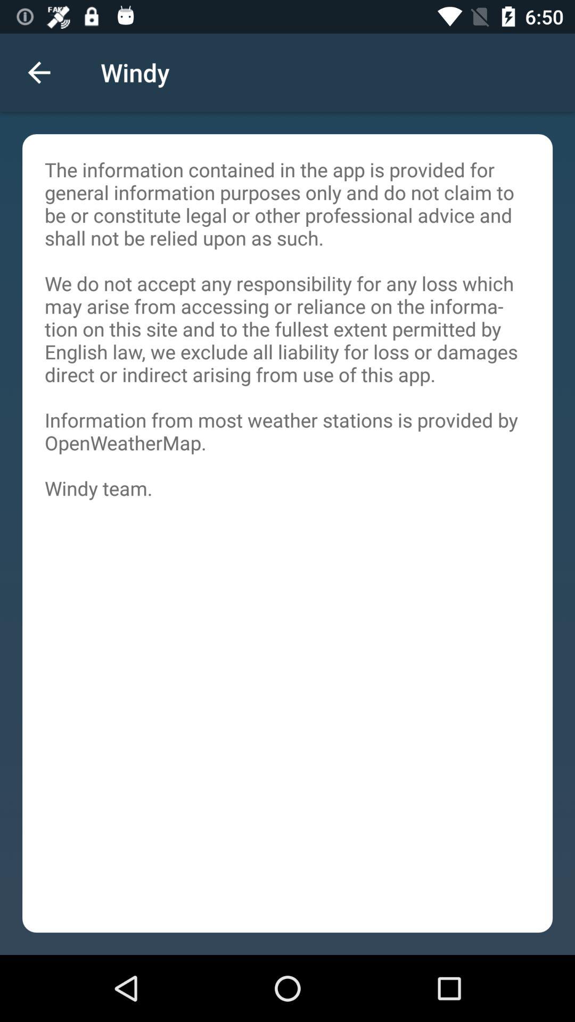 The width and height of the screenshot is (575, 1022). What do you see at coordinates (39, 72) in the screenshot?
I see `choose the item to the left of the windy icon` at bounding box center [39, 72].